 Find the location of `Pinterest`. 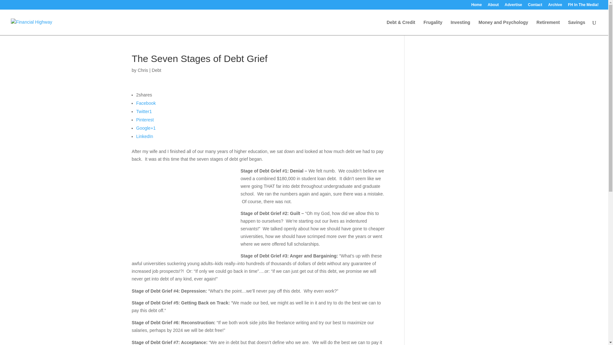

Pinterest is located at coordinates (145, 120).